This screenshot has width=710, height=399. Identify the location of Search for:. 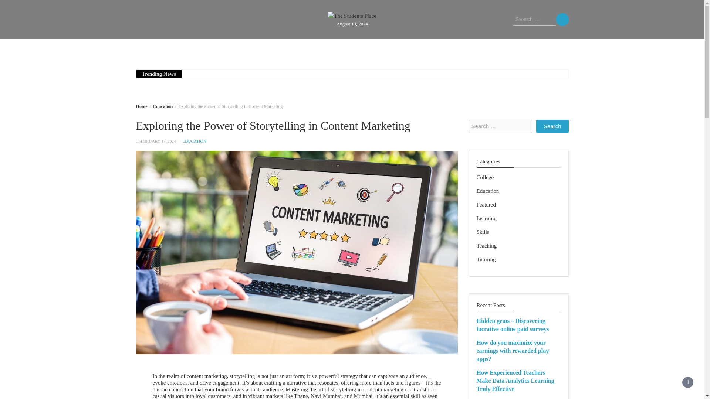
(535, 19).